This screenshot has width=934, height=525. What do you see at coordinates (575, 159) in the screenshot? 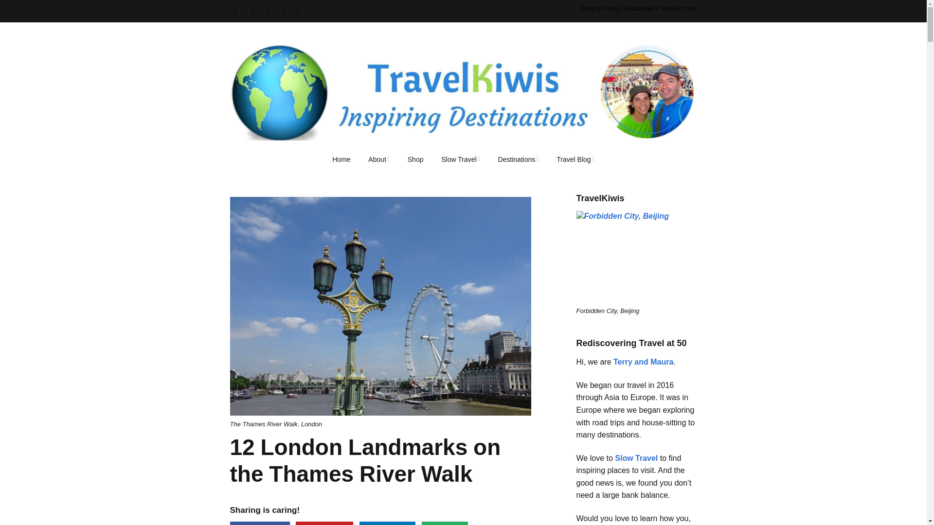
I see `Travel Blog` at bounding box center [575, 159].